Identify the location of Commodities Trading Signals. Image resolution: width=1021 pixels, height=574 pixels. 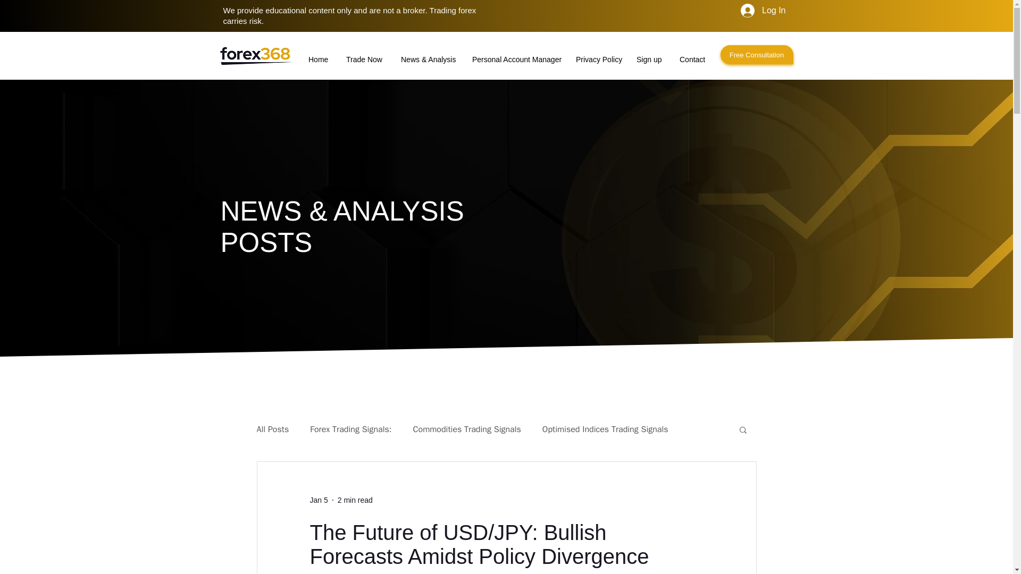
(467, 429).